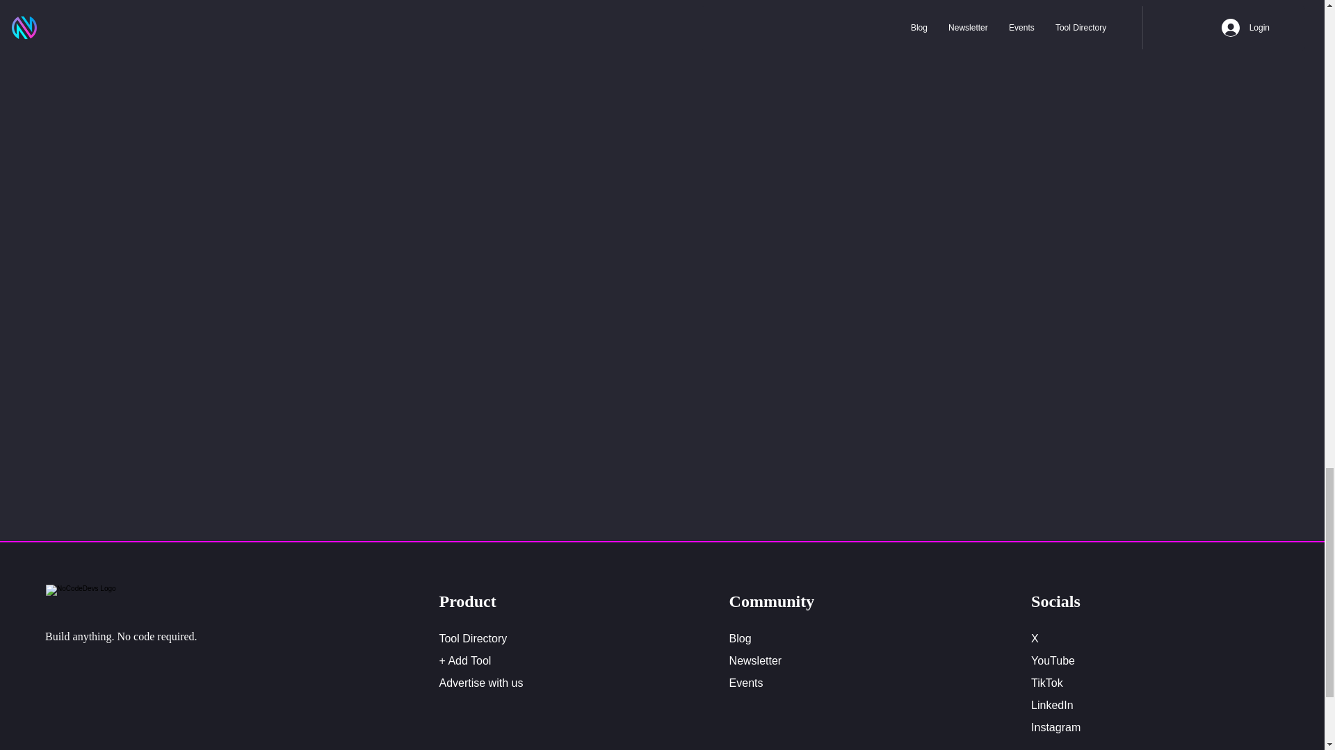 The width and height of the screenshot is (1335, 750). What do you see at coordinates (1051, 704) in the screenshot?
I see `LinkedIn` at bounding box center [1051, 704].